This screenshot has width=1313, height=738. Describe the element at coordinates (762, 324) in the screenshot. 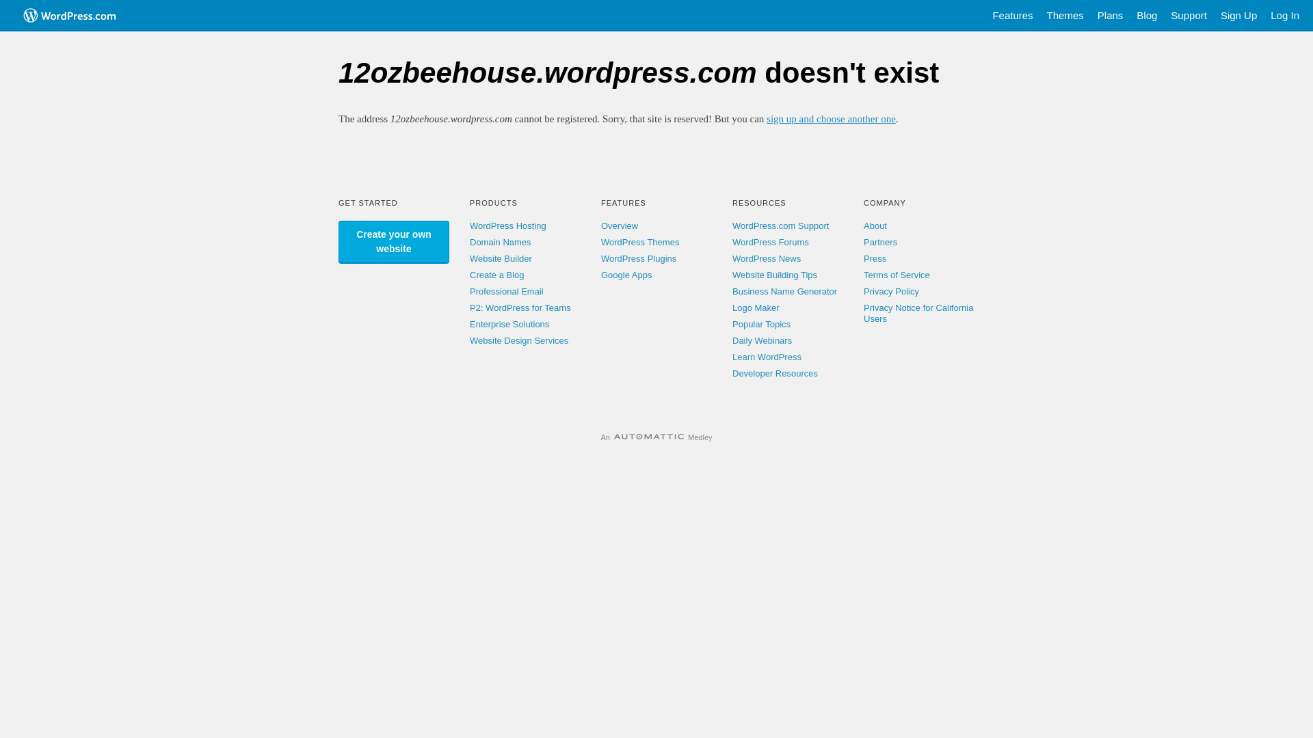

I see `Popular Topics` at that location.